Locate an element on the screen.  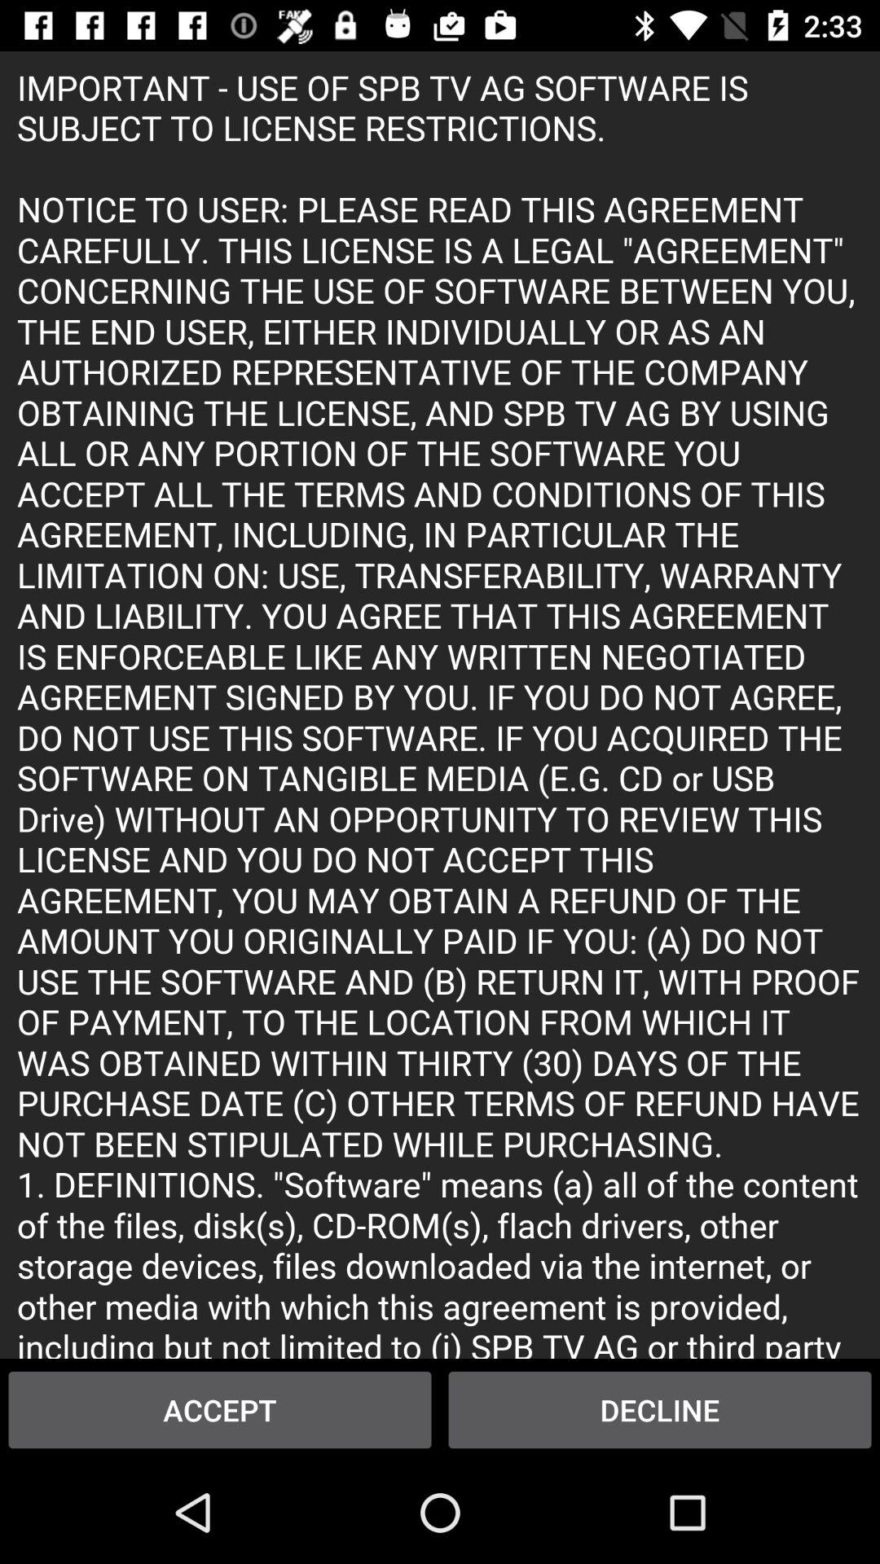
open decline at the bottom right corner is located at coordinates (660, 1409).